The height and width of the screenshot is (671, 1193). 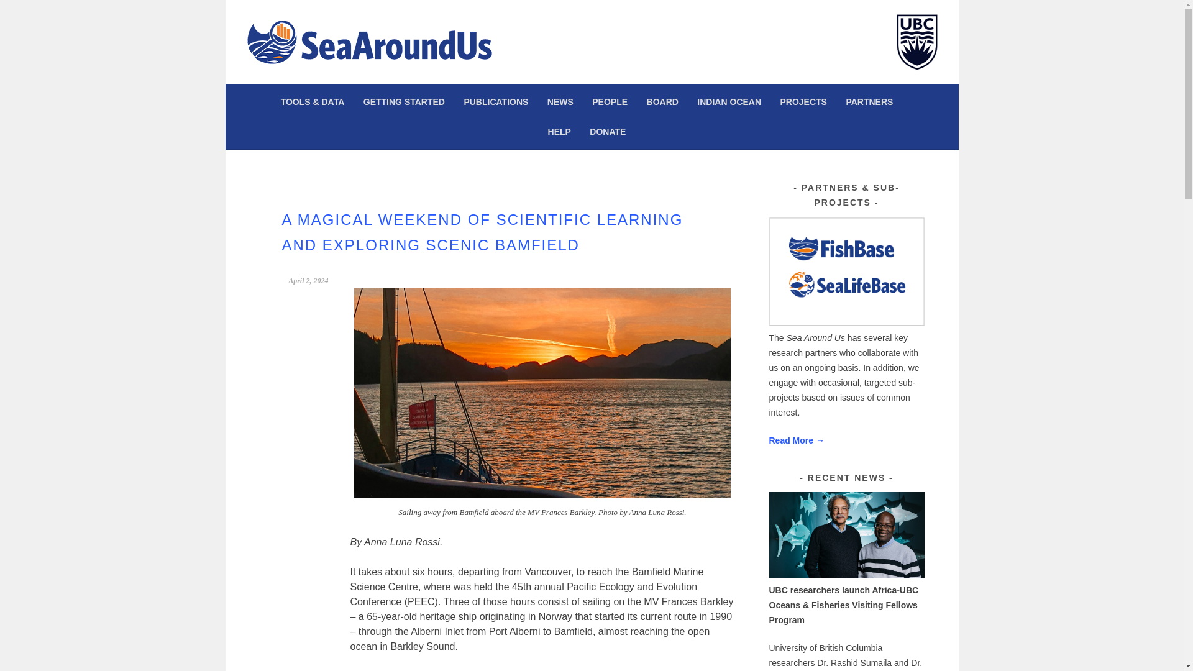 I want to click on NEWS, so click(x=560, y=102).